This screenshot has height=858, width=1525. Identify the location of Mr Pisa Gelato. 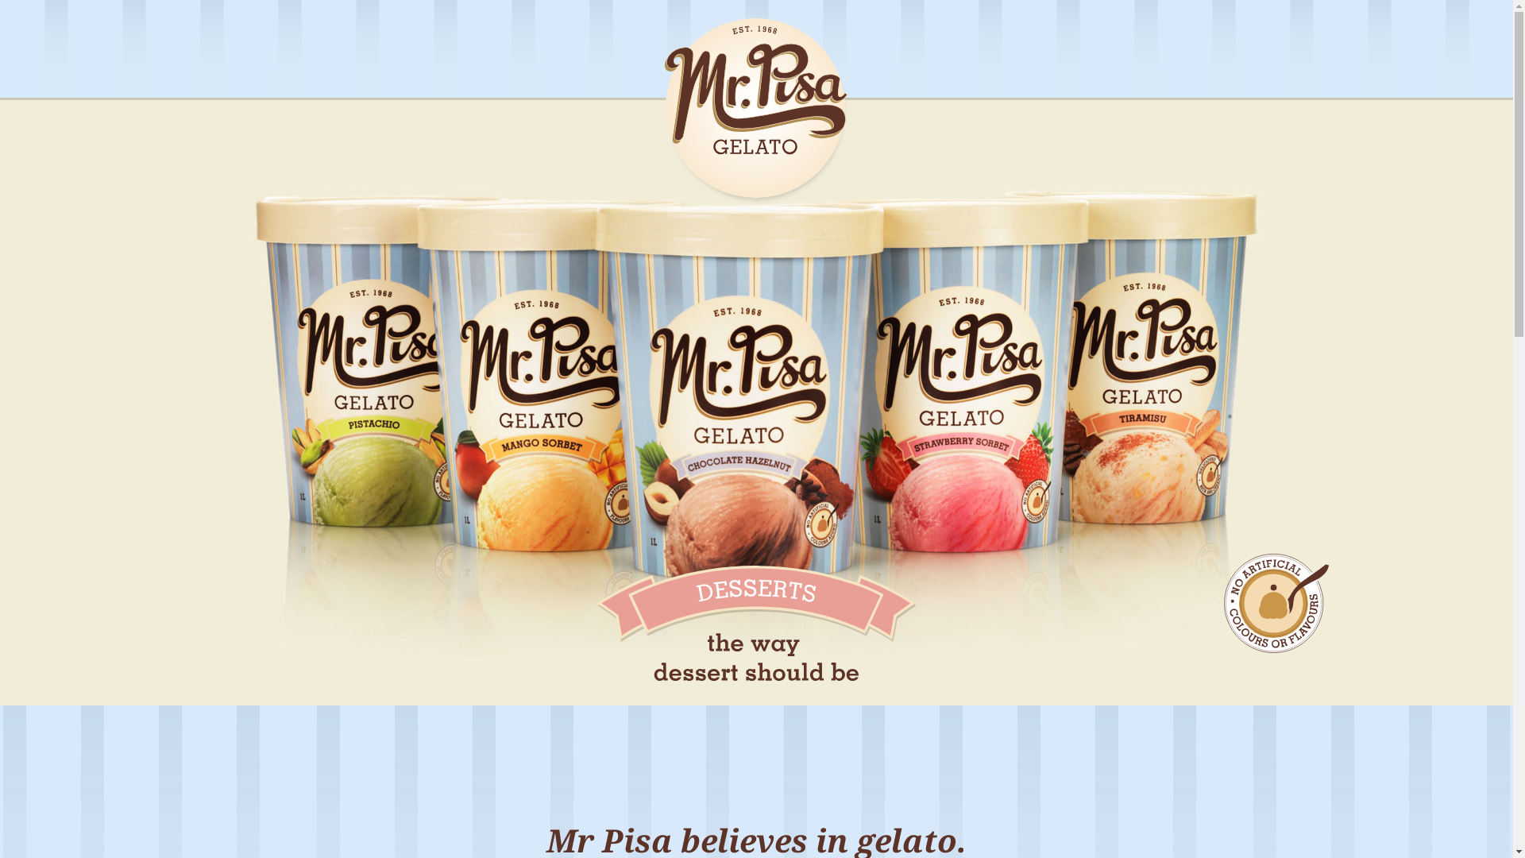
(757, 113).